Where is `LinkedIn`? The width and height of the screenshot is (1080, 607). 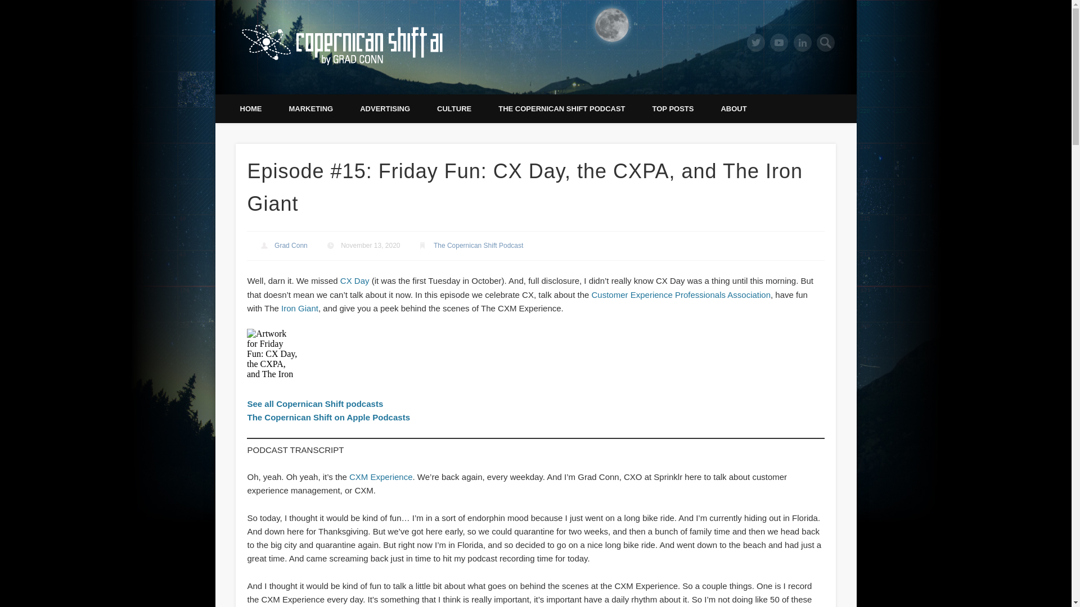 LinkedIn is located at coordinates (803, 43).